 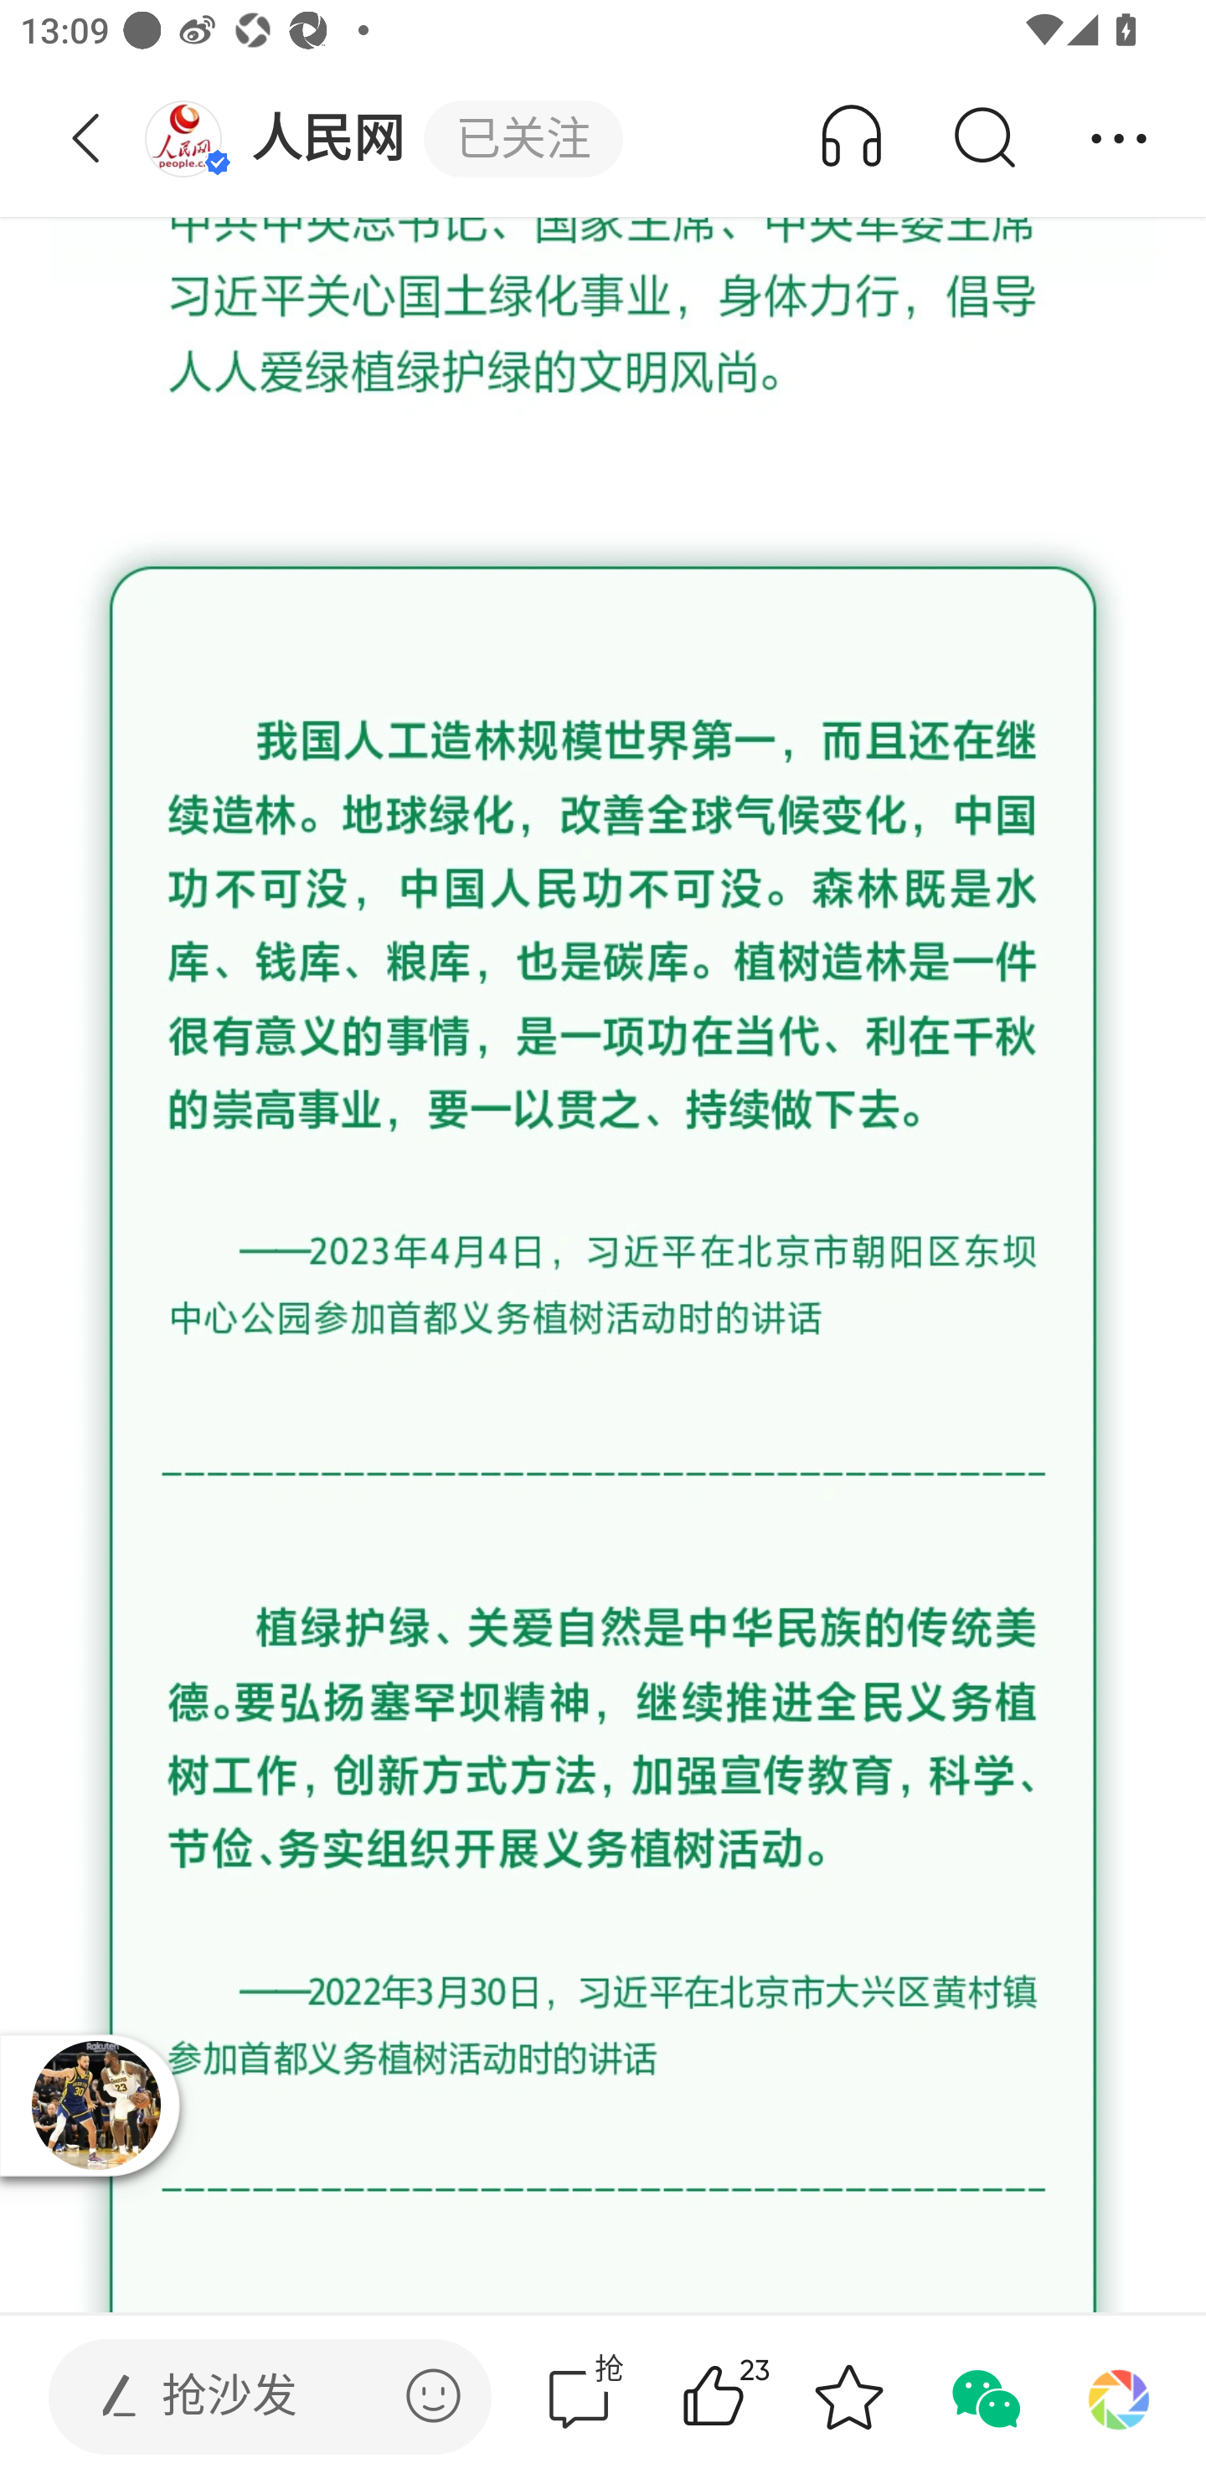 What do you see at coordinates (579, 2397) in the screenshot?
I see `抢评论  抢 评论` at bounding box center [579, 2397].